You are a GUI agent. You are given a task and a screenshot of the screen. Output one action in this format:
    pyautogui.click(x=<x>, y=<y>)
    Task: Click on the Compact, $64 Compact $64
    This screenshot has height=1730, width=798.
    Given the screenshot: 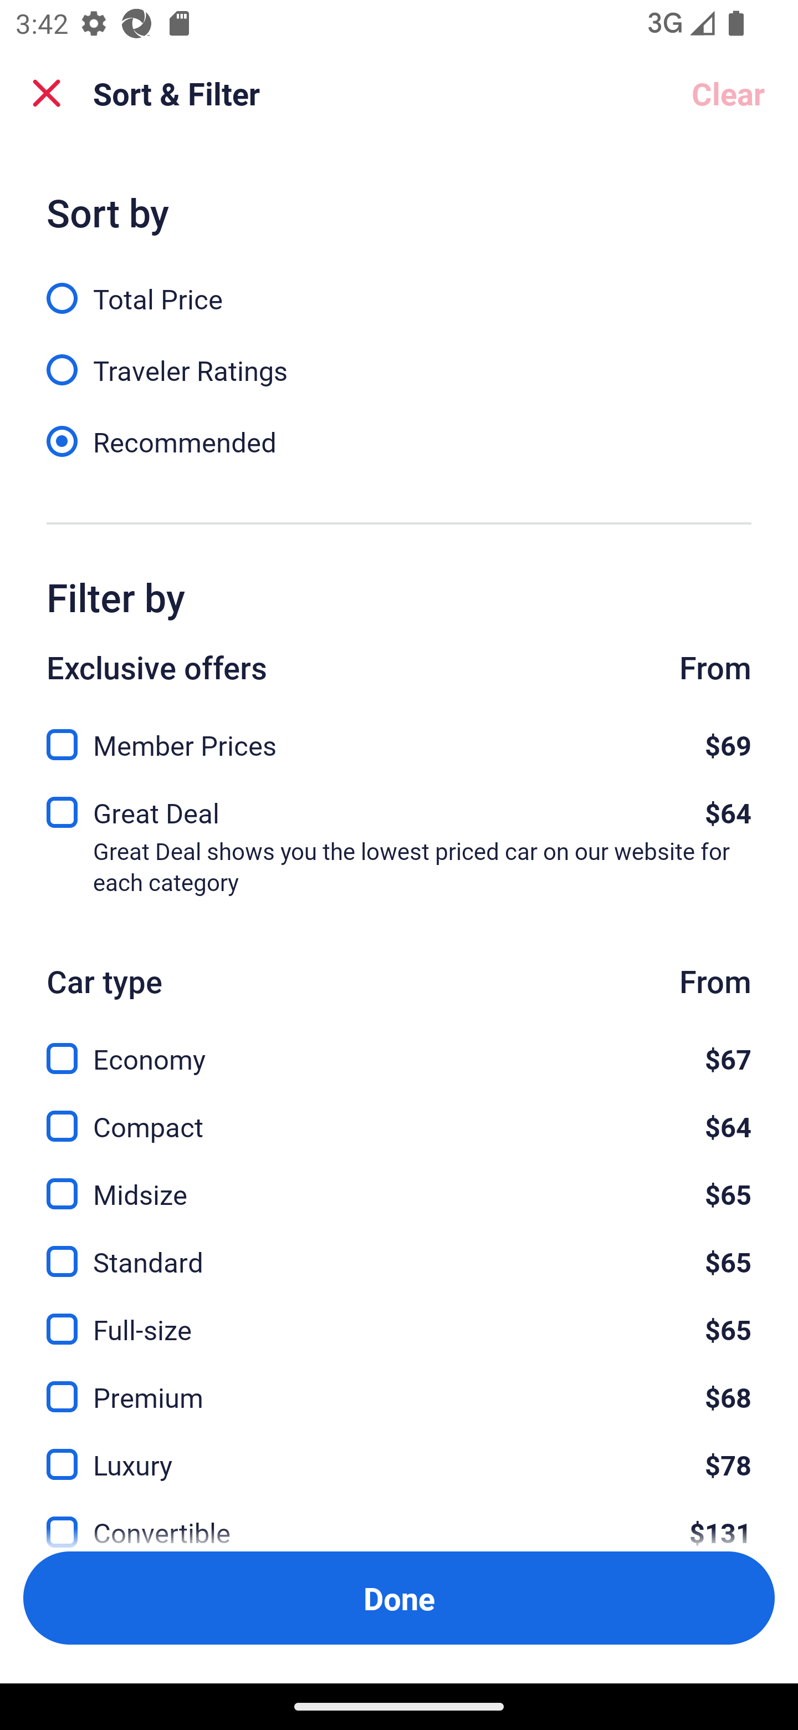 What is the action you would take?
    pyautogui.click(x=399, y=1113)
    